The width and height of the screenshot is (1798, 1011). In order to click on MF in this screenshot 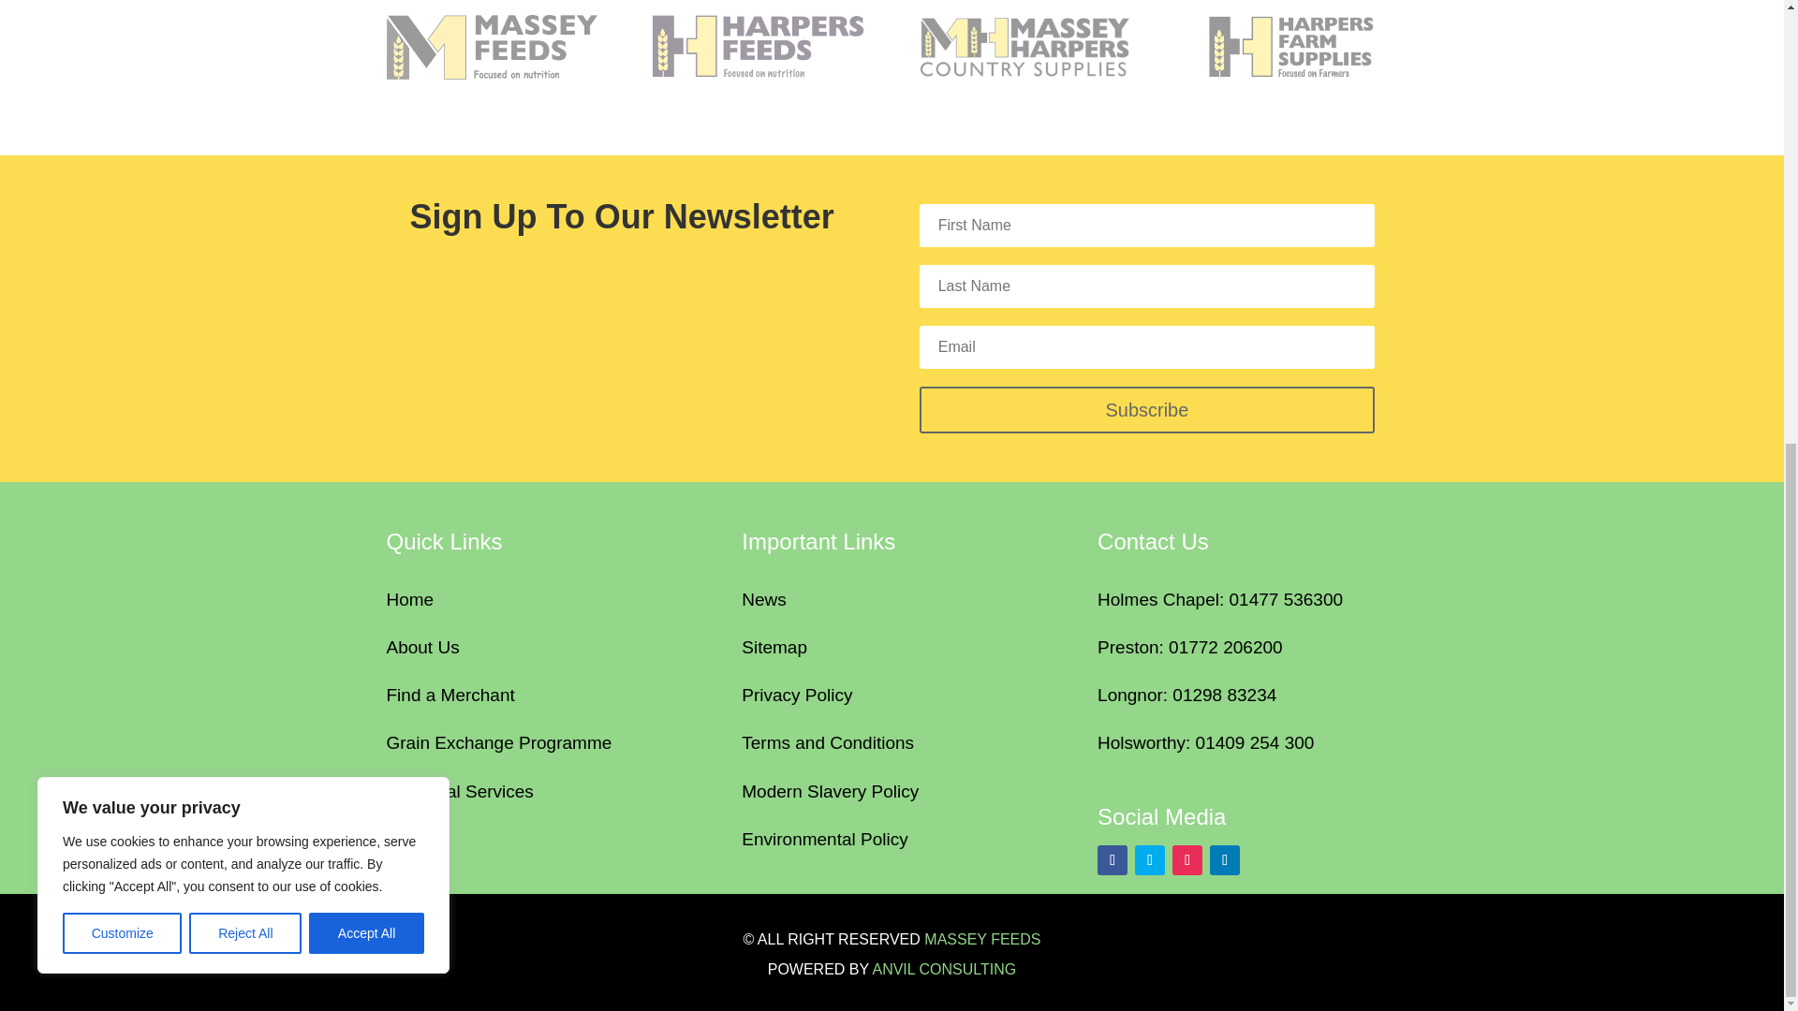, I will do `click(491, 47)`.